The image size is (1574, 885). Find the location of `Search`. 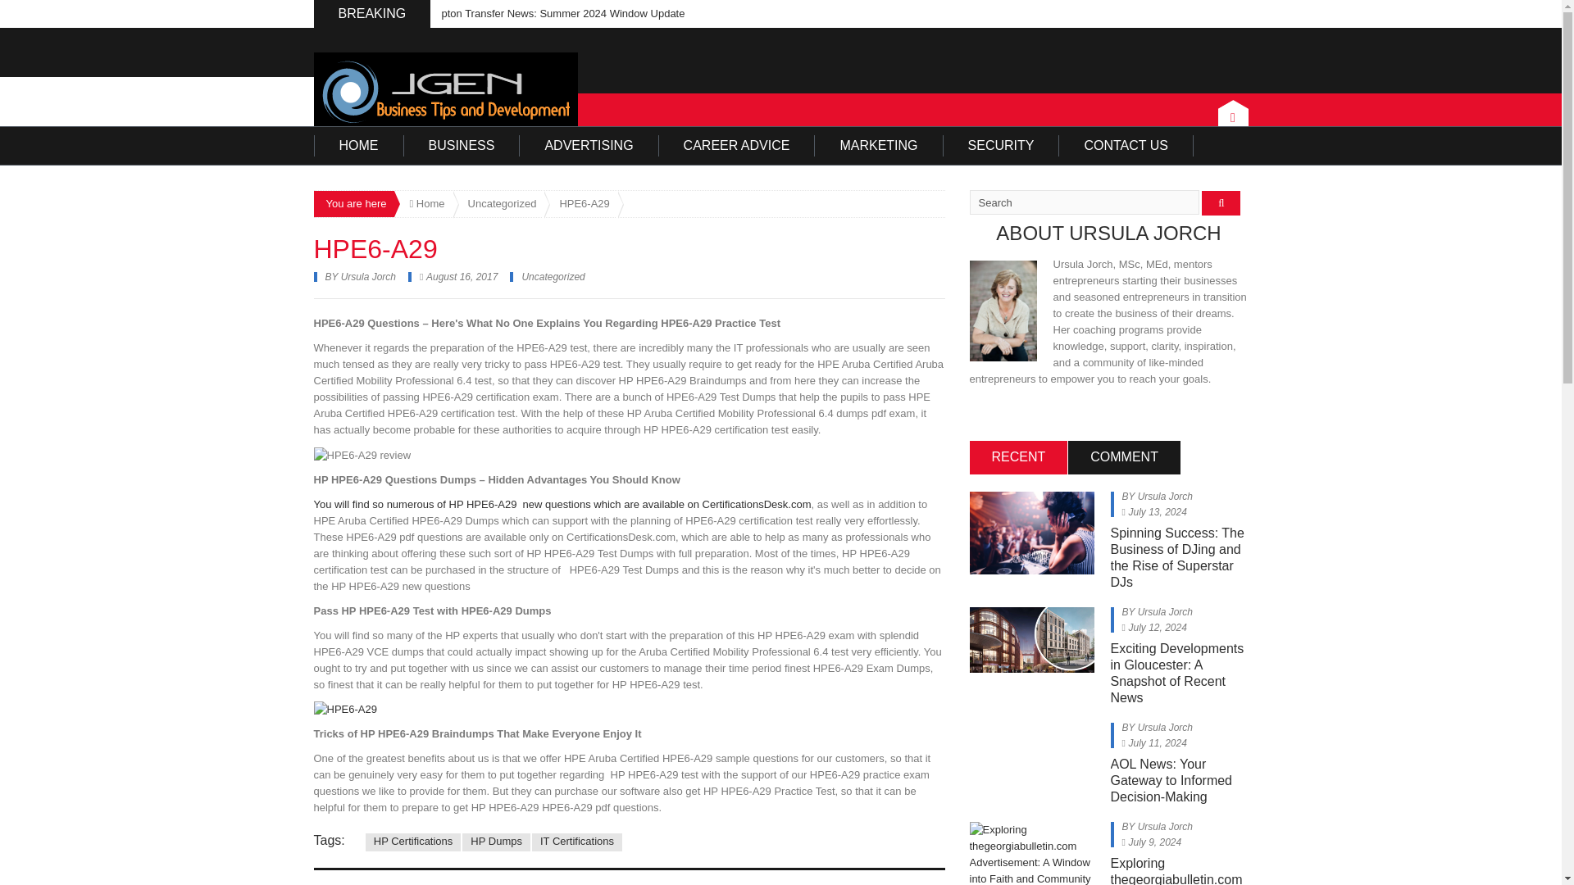

Search is located at coordinates (1084, 202).